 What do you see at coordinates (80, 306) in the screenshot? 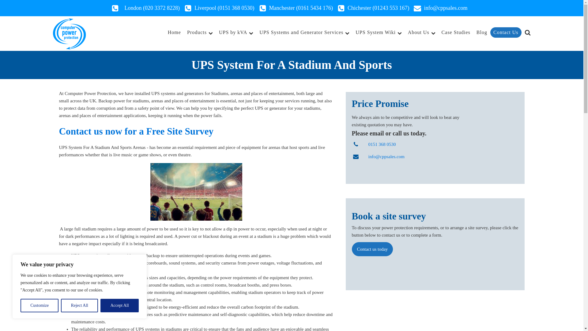
I see `Reject All` at bounding box center [80, 306].